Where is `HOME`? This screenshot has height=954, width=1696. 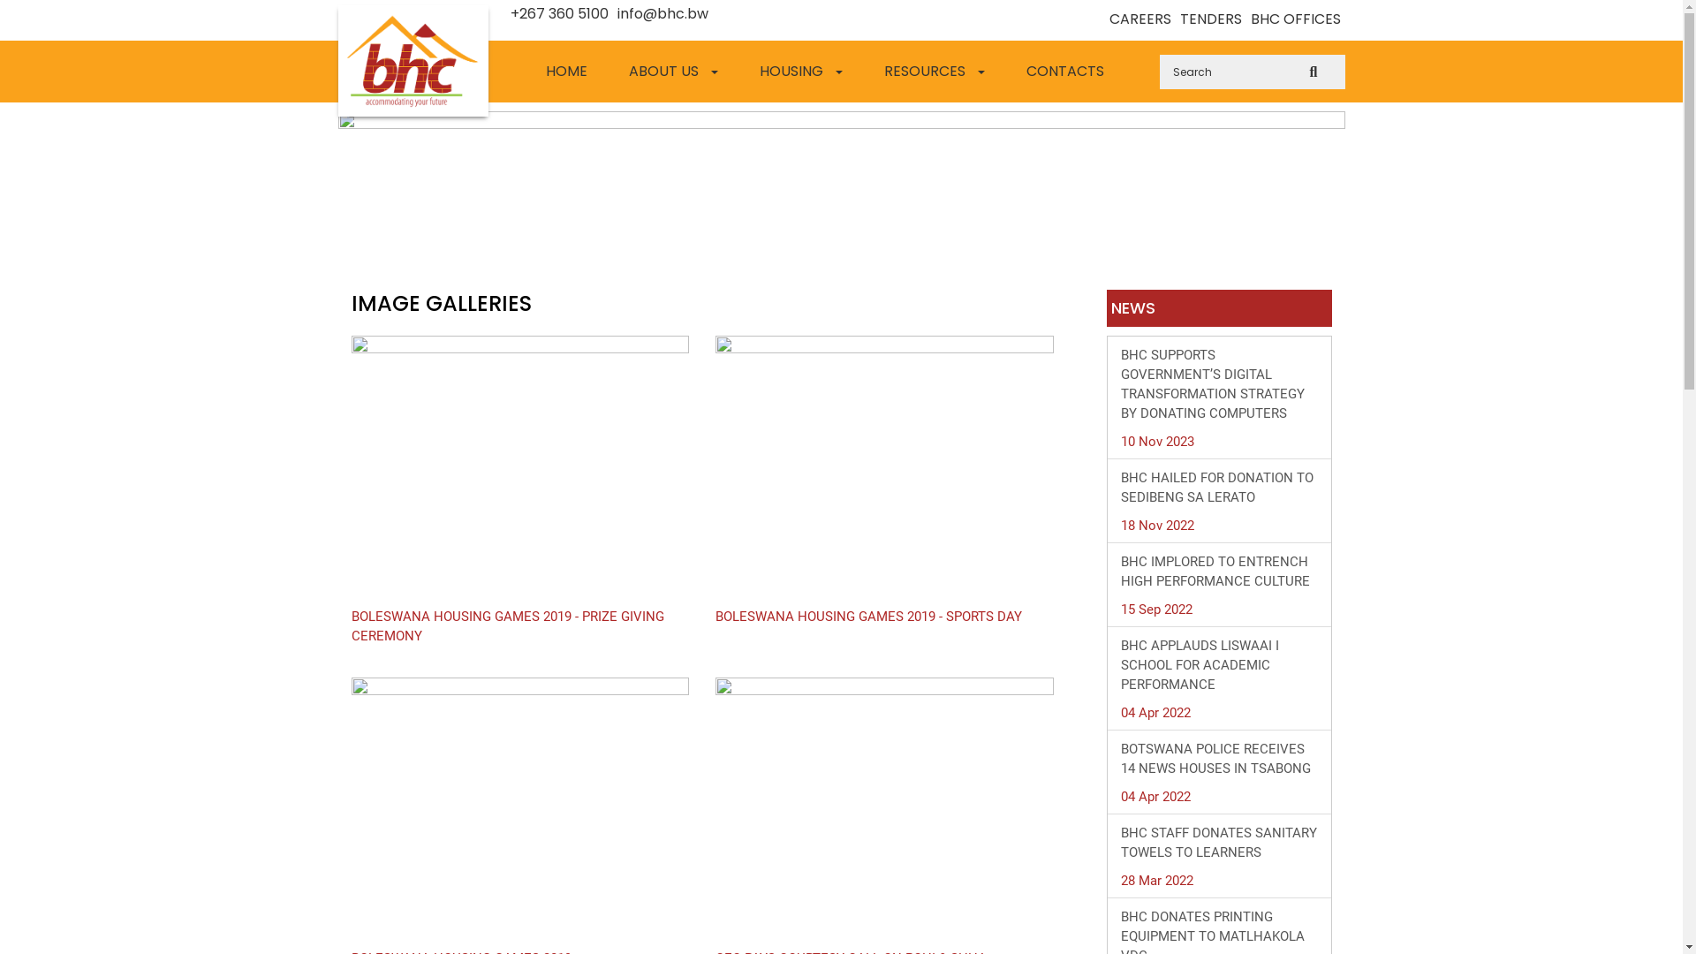
HOME is located at coordinates (571, 72).